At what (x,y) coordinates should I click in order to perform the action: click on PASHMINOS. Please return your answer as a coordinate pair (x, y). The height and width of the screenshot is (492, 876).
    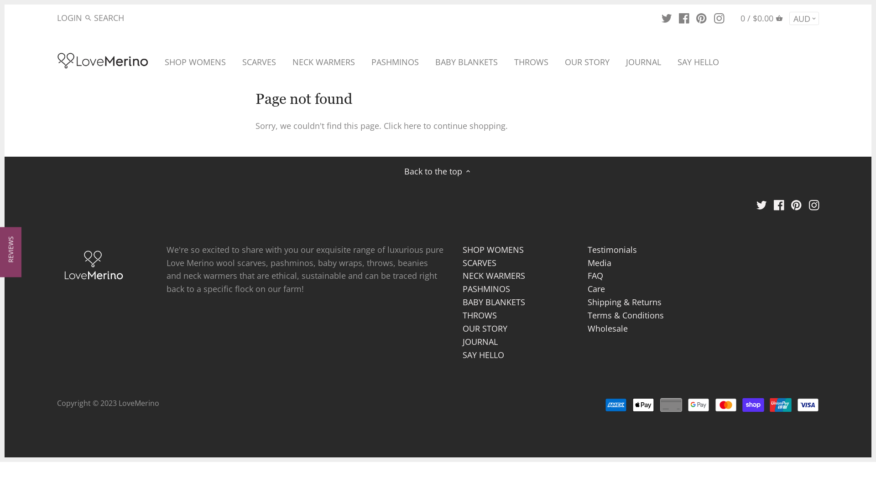
    Looking at the image, I should click on (395, 64).